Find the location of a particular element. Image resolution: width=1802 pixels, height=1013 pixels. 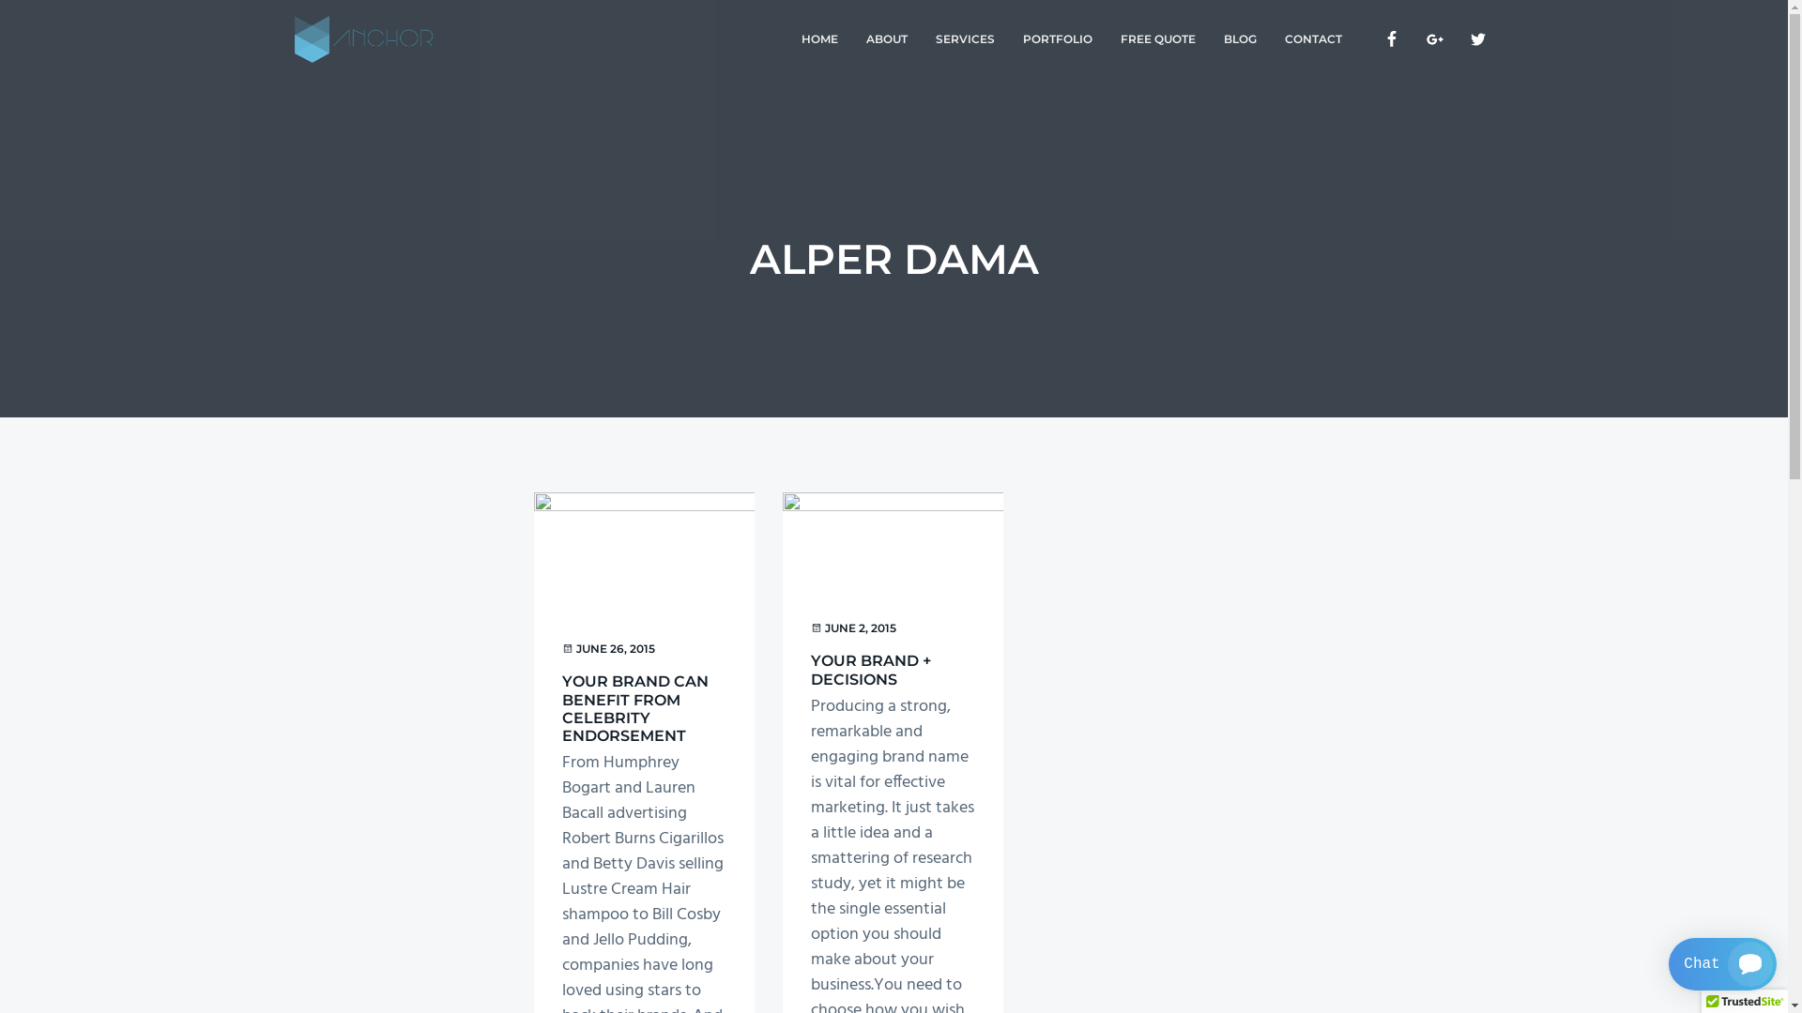

YOUR BRAND CAN BENEFIT FROM CELEBRITY ENDORSEMENT is located at coordinates (634, 709).